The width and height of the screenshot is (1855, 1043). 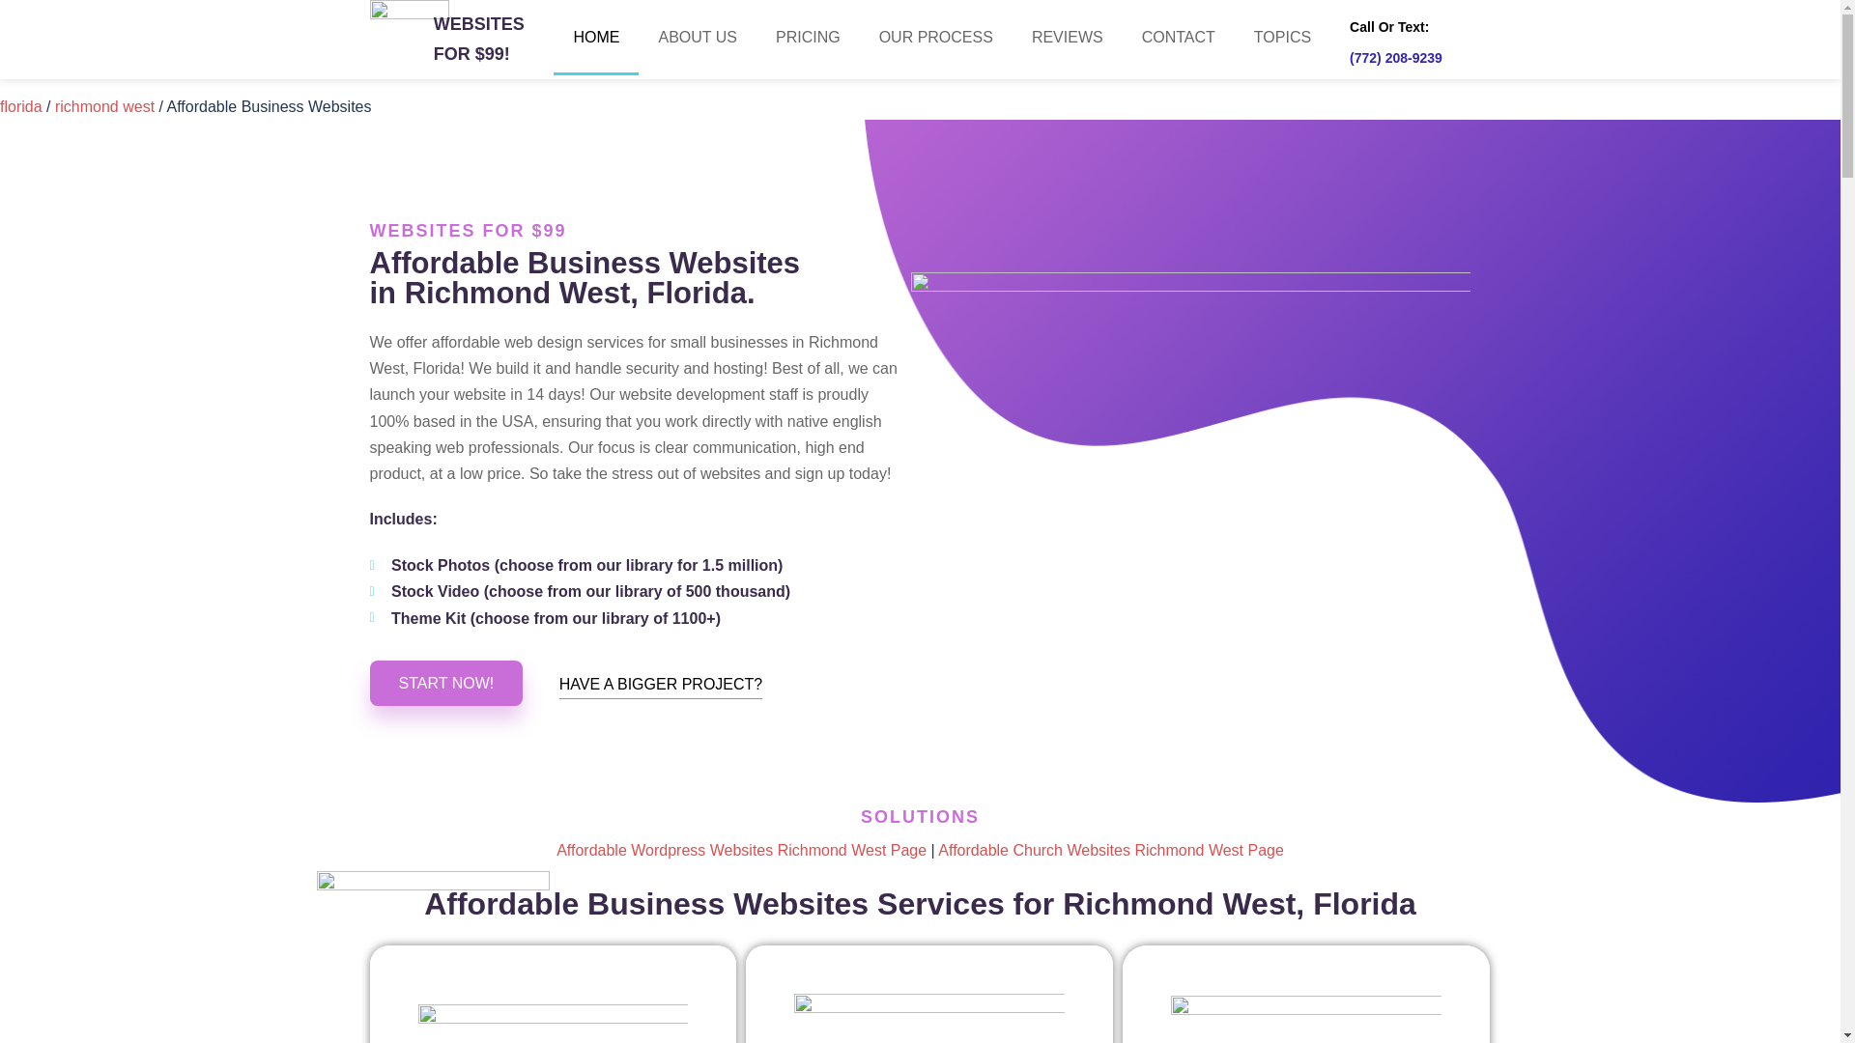 What do you see at coordinates (936, 37) in the screenshot?
I see `OUR PROCESS` at bounding box center [936, 37].